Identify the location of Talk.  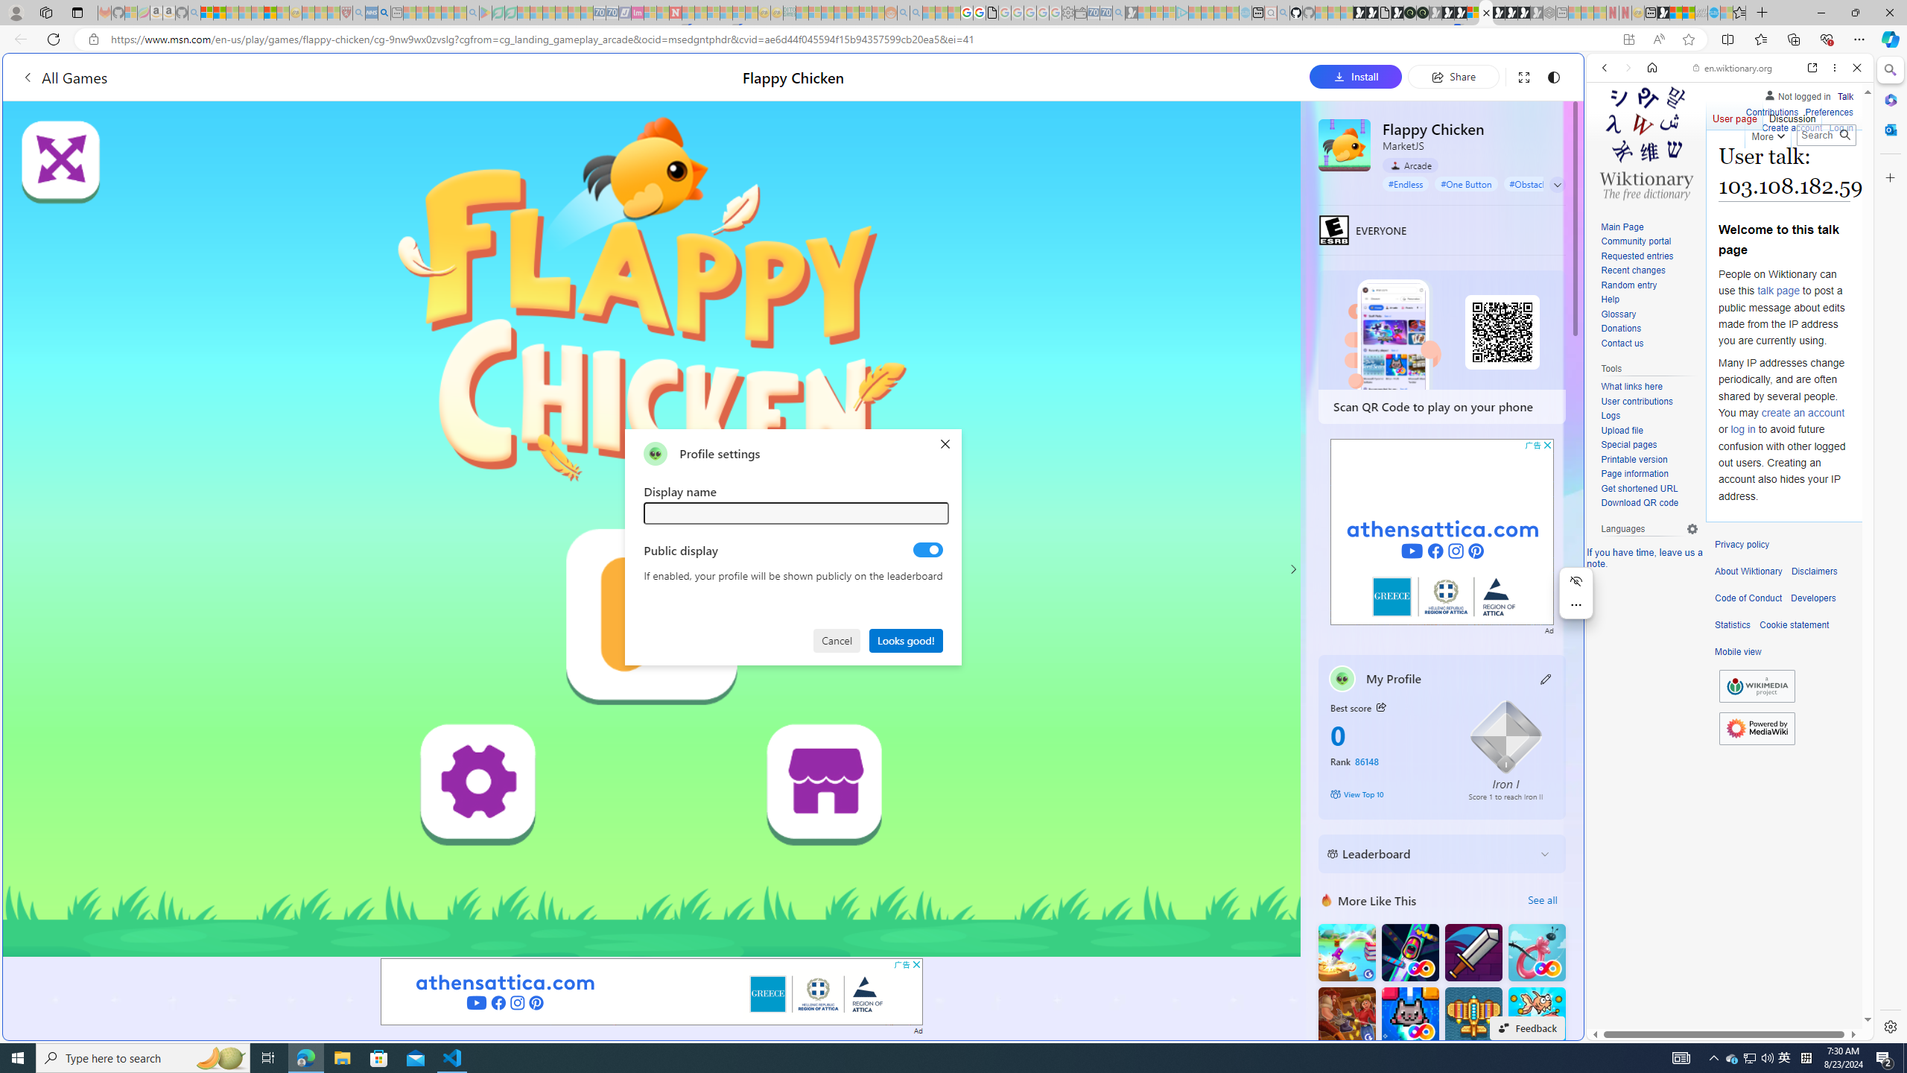
(1844, 94).